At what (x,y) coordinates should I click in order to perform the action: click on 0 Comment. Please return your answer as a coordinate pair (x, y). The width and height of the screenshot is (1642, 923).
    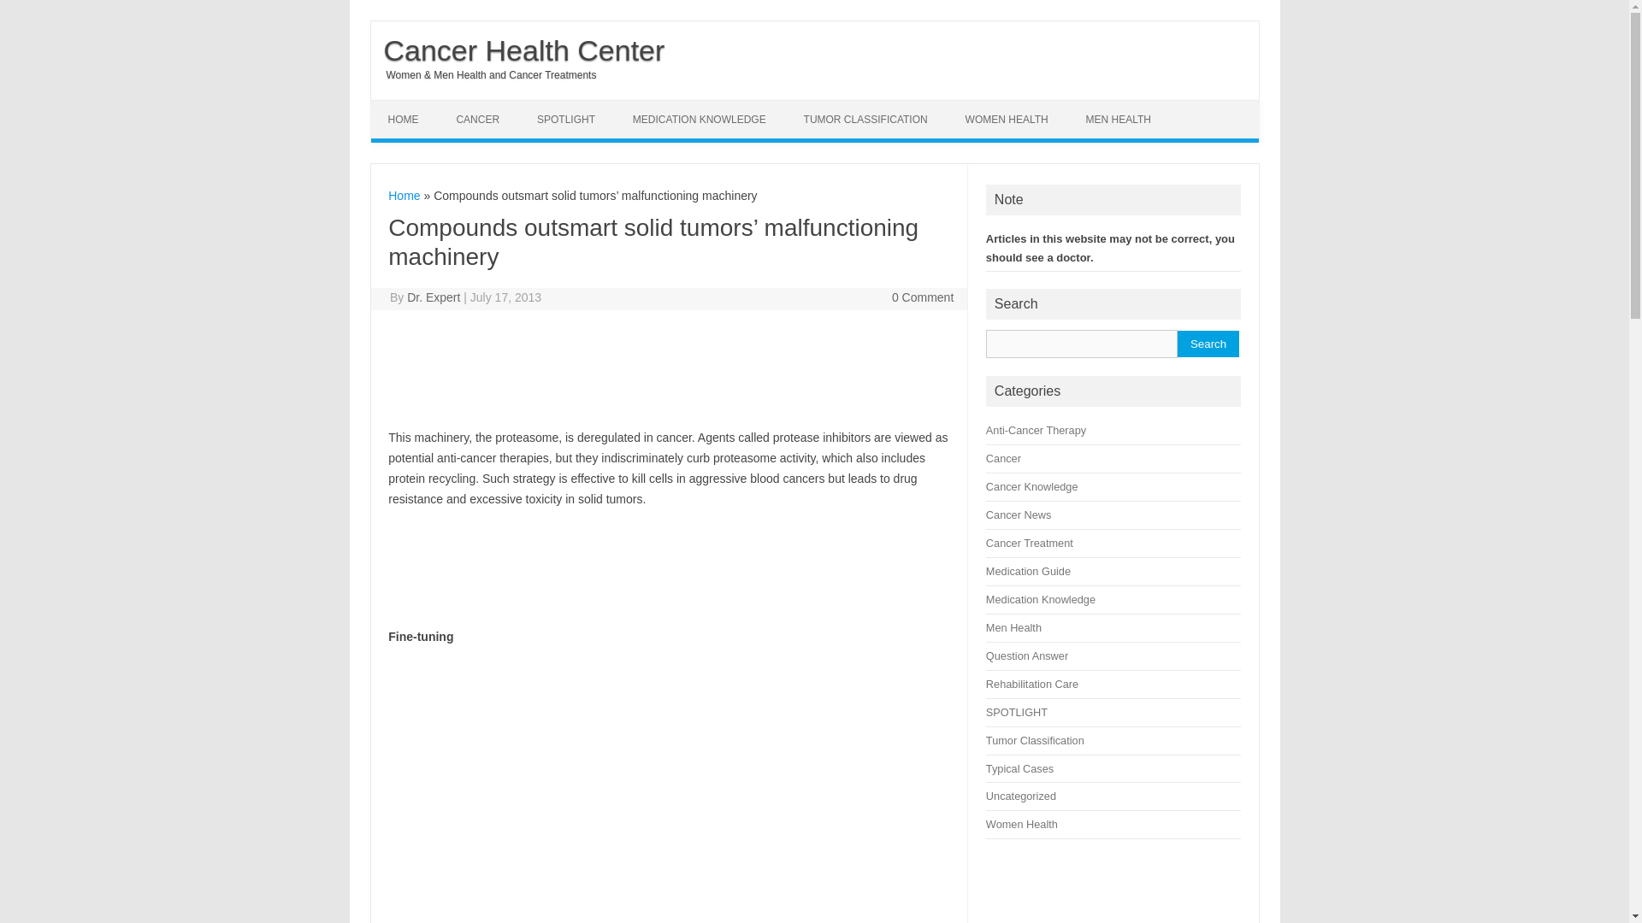
    Looking at the image, I should click on (922, 297).